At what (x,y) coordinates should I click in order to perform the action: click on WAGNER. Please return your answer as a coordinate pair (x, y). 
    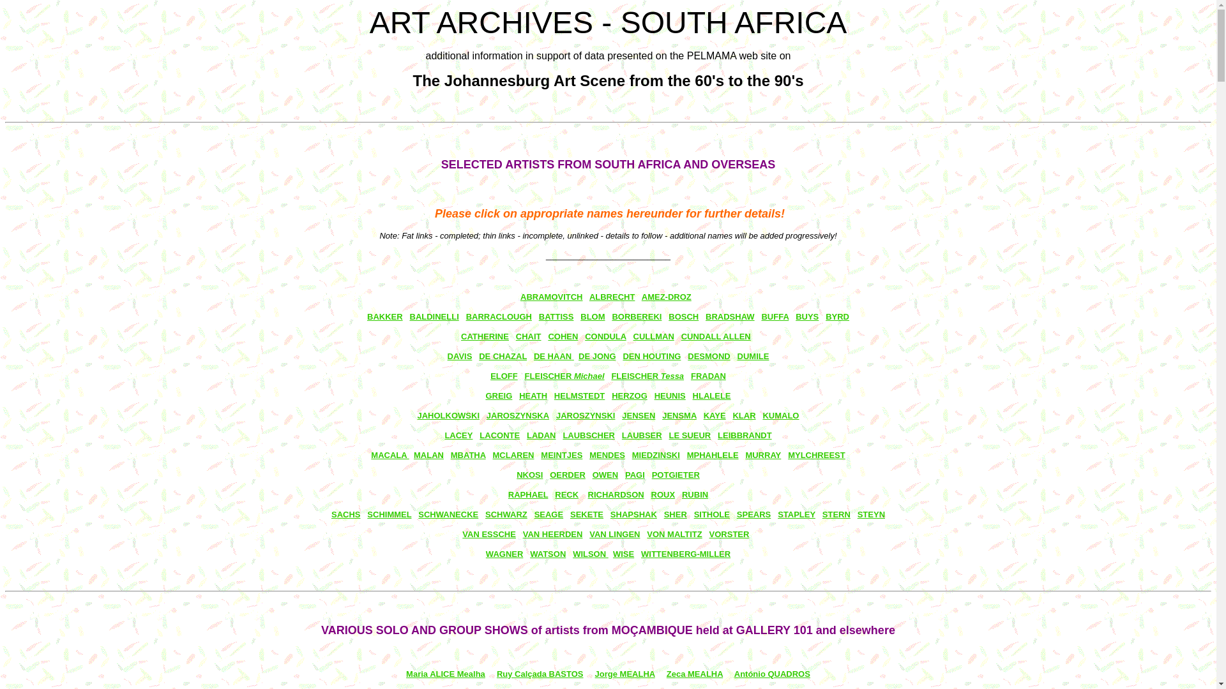
    Looking at the image, I should click on (504, 554).